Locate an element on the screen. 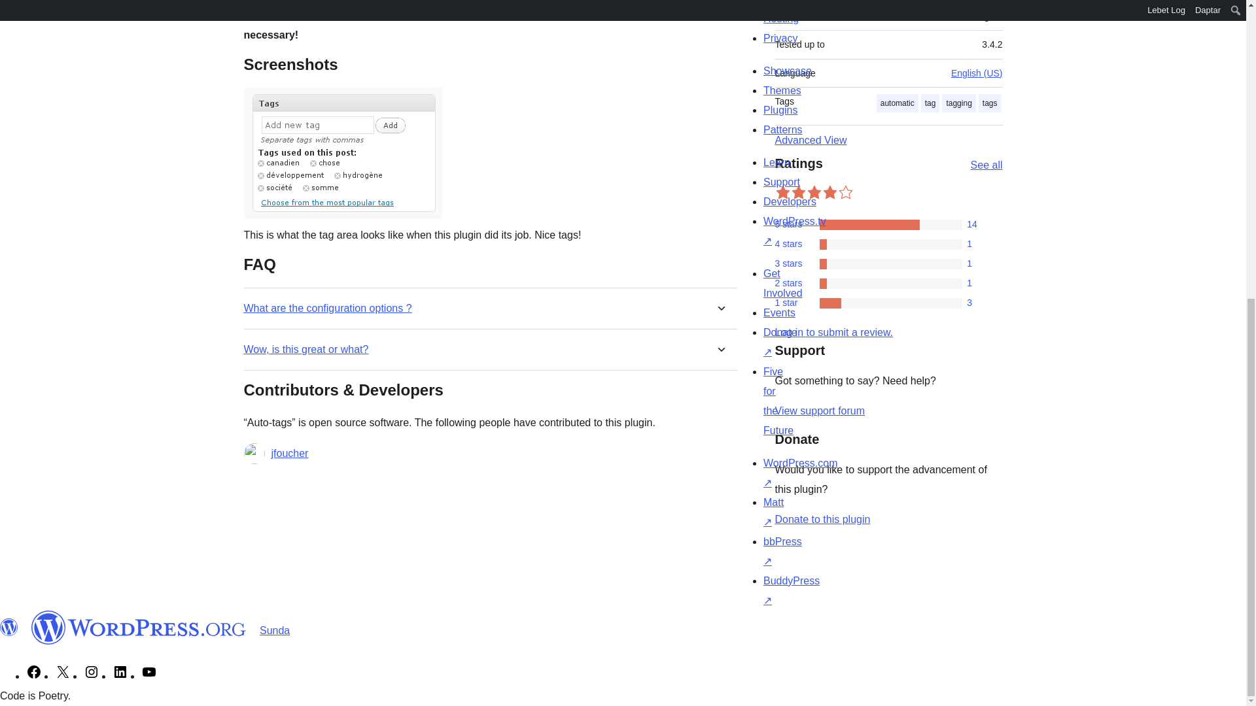  WordPress.org is located at coordinates (9, 628).